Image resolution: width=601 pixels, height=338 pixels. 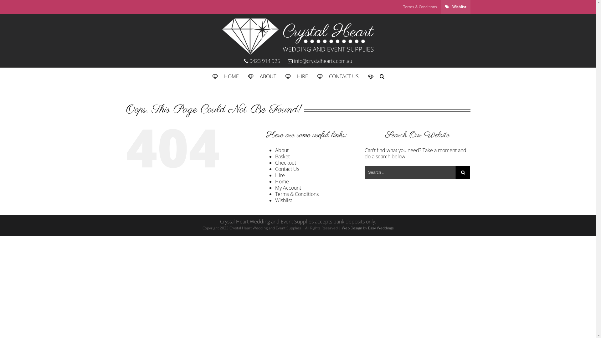 What do you see at coordinates (262, 61) in the screenshot?
I see `0423 914 925` at bounding box center [262, 61].